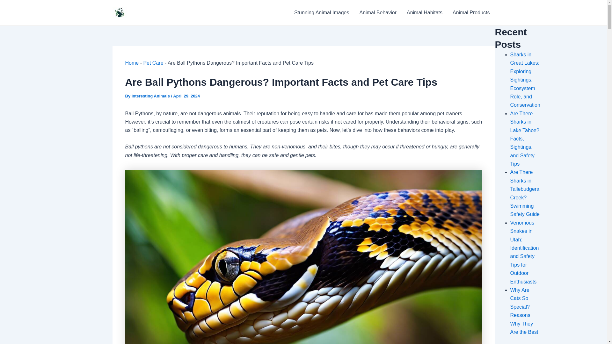 The width and height of the screenshot is (612, 344). I want to click on Animal Habitats, so click(424, 13).